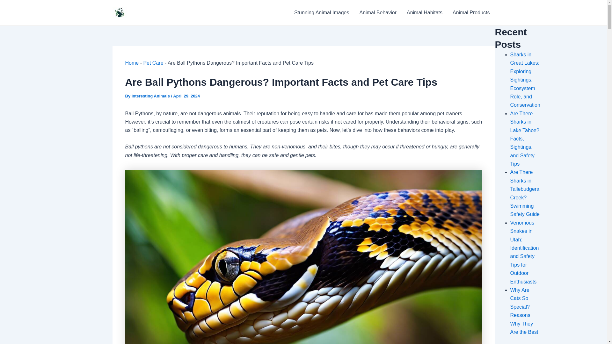 The width and height of the screenshot is (612, 344). I want to click on Animal Habitats, so click(424, 13).